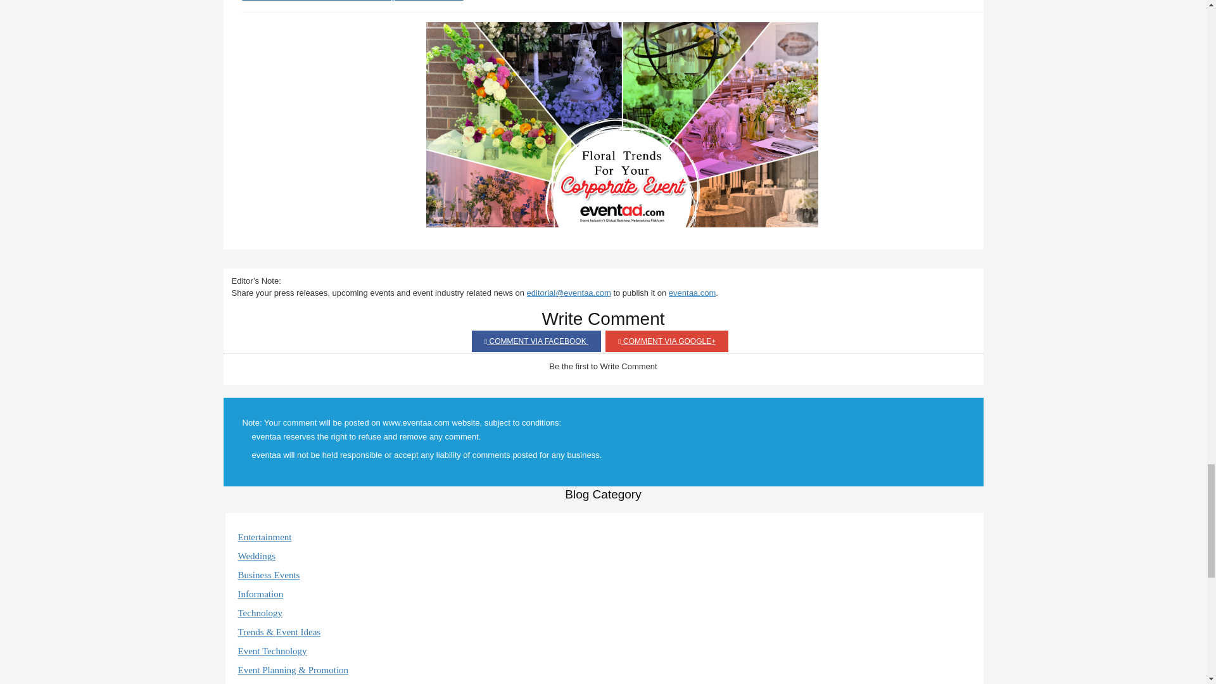 Image resolution: width=1216 pixels, height=684 pixels. What do you see at coordinates (536, 341) in the screenshot?
I see `Facebook` at bounding box center [536, 341].